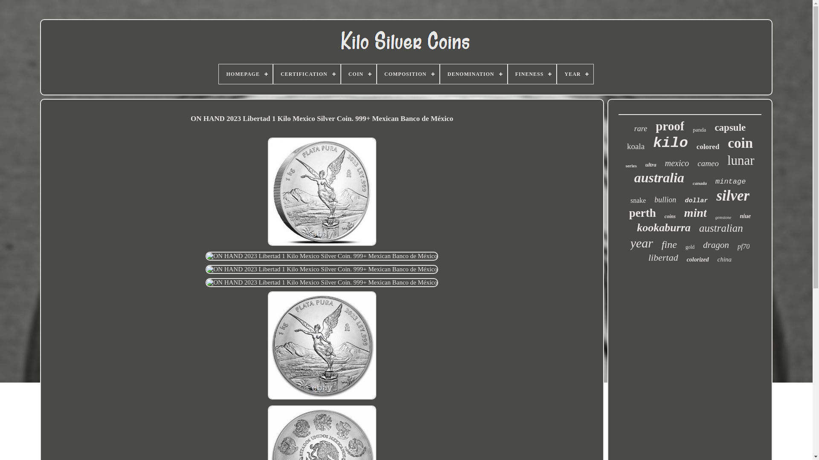 This screenshot has height=460, width=819. I want to click on COIN, so click(358, 74).